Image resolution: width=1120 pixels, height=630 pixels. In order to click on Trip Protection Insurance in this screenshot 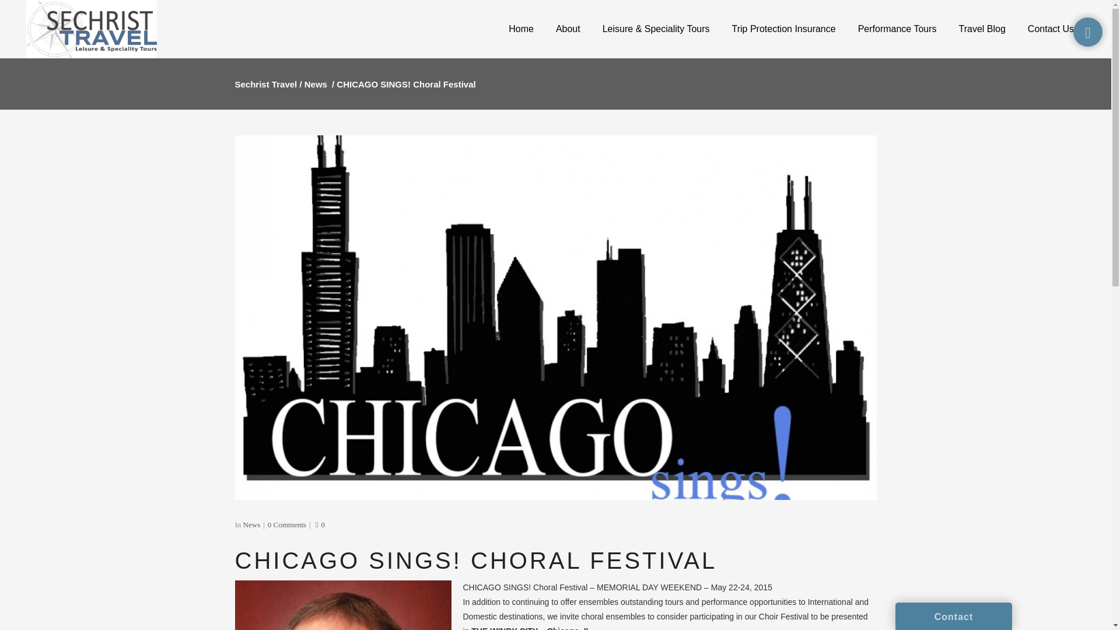, I will do `click(784, 29)`.